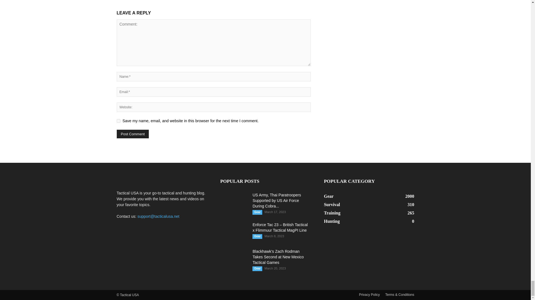 Image resolution: width=535 pixels, height=300 pixels. I want to click on Post Comment, so click(133, 134).